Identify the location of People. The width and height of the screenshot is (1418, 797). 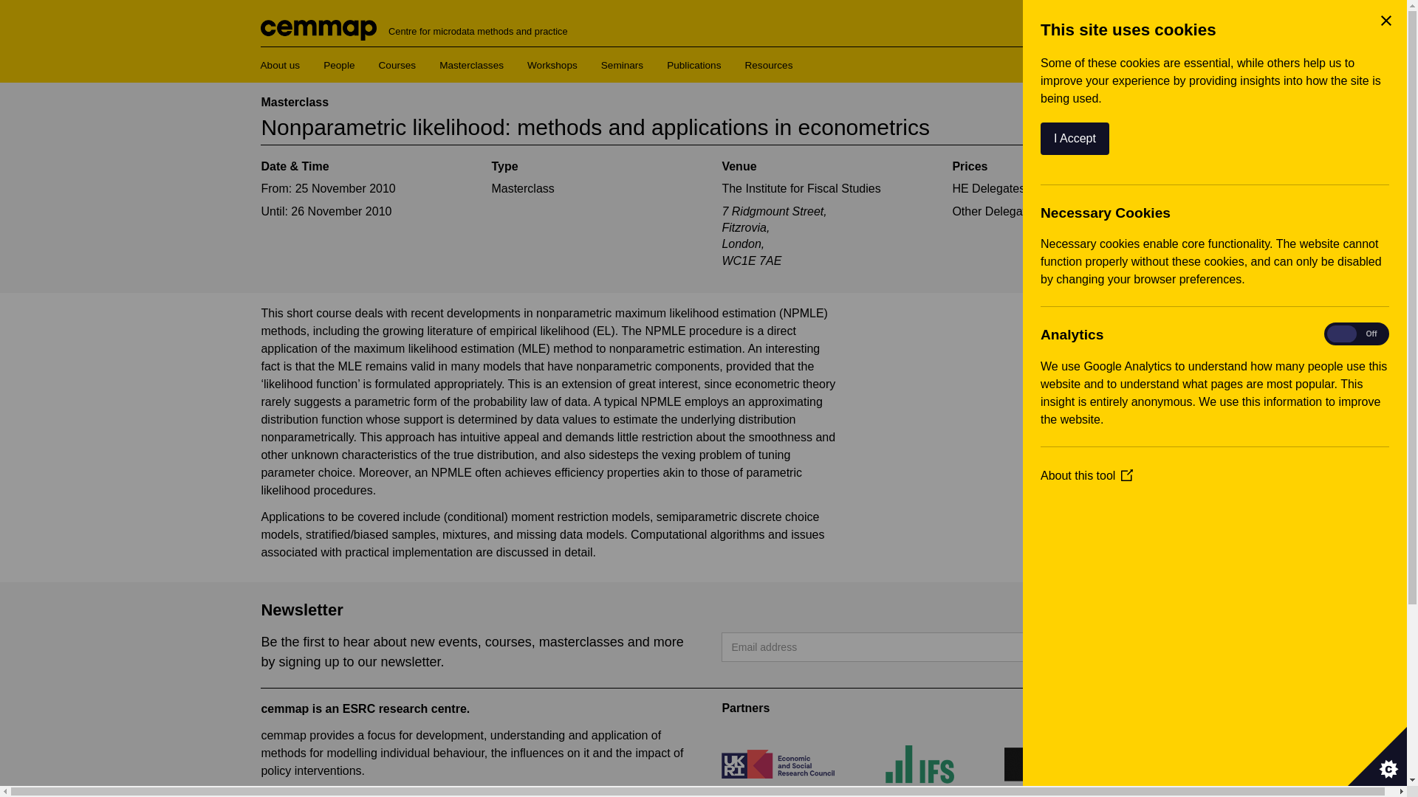
(338, 65).